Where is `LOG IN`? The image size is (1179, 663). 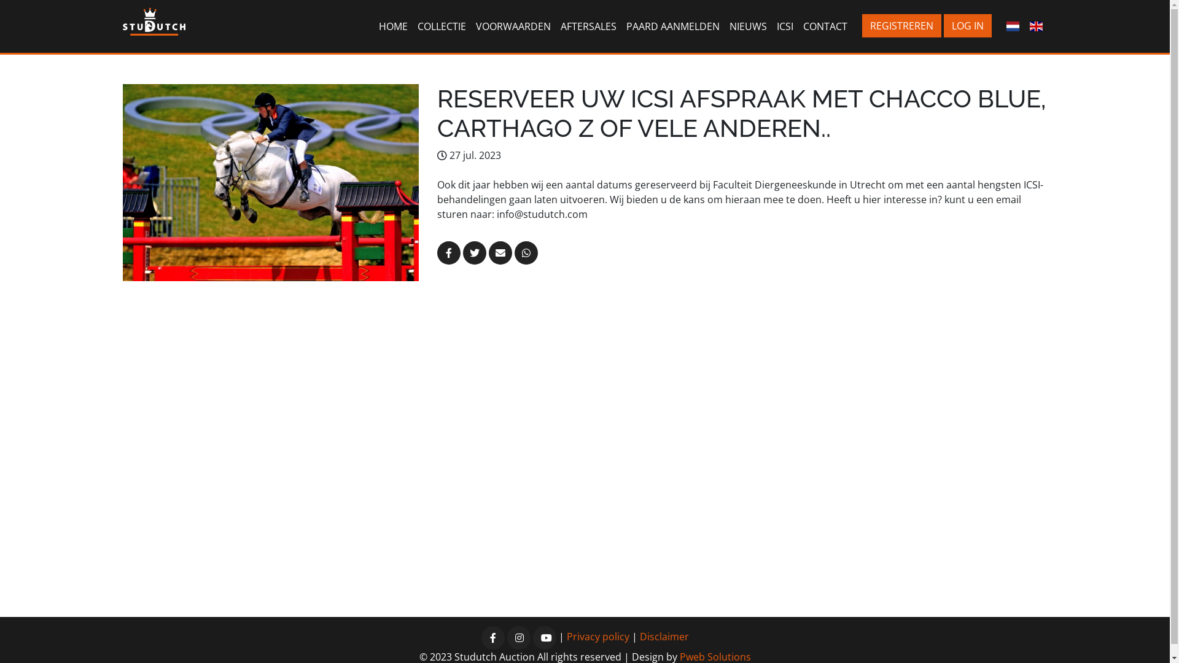
LOG IN is located at coordinates (968, 26).